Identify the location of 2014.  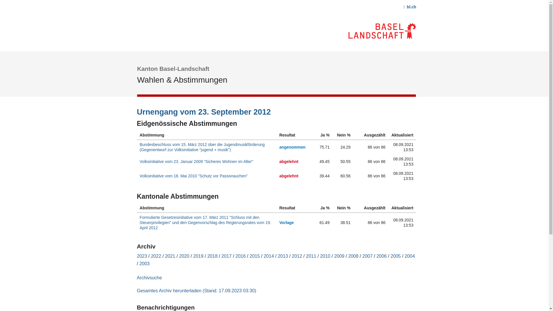
(269, 256).